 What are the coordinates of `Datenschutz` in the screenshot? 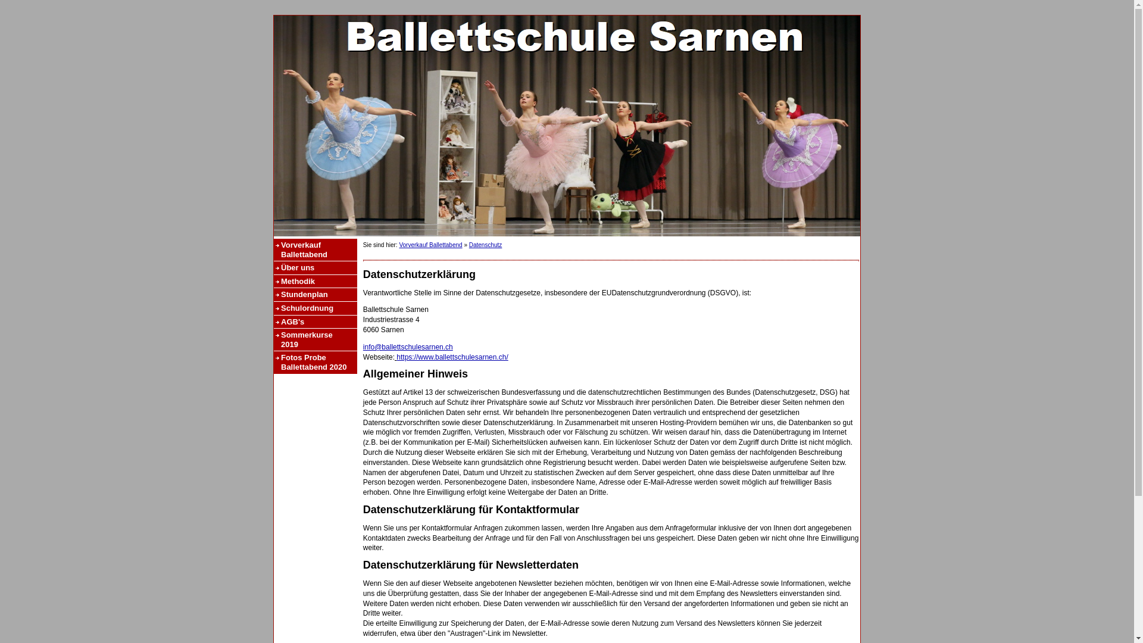 It's located at (486, 245).